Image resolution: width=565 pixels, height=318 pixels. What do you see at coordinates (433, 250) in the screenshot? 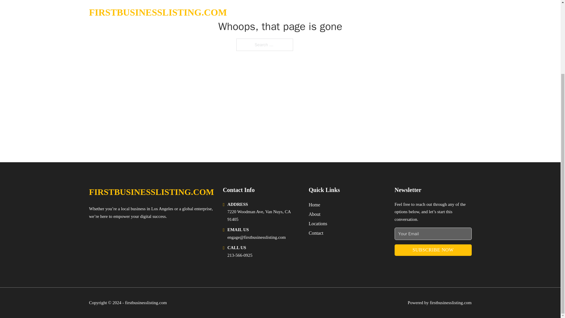
I see `SUBSCRIBE NOW` at bounding box center [433, 250].